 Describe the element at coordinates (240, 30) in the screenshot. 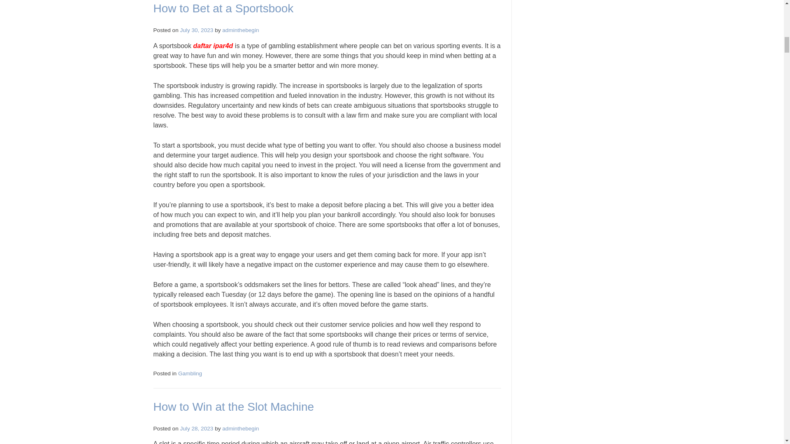

I see `adminthebegin` at that location.